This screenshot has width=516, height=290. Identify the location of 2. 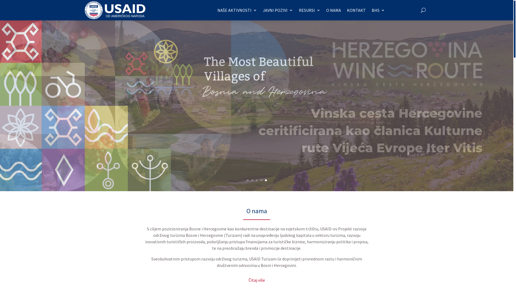
(252, 180).